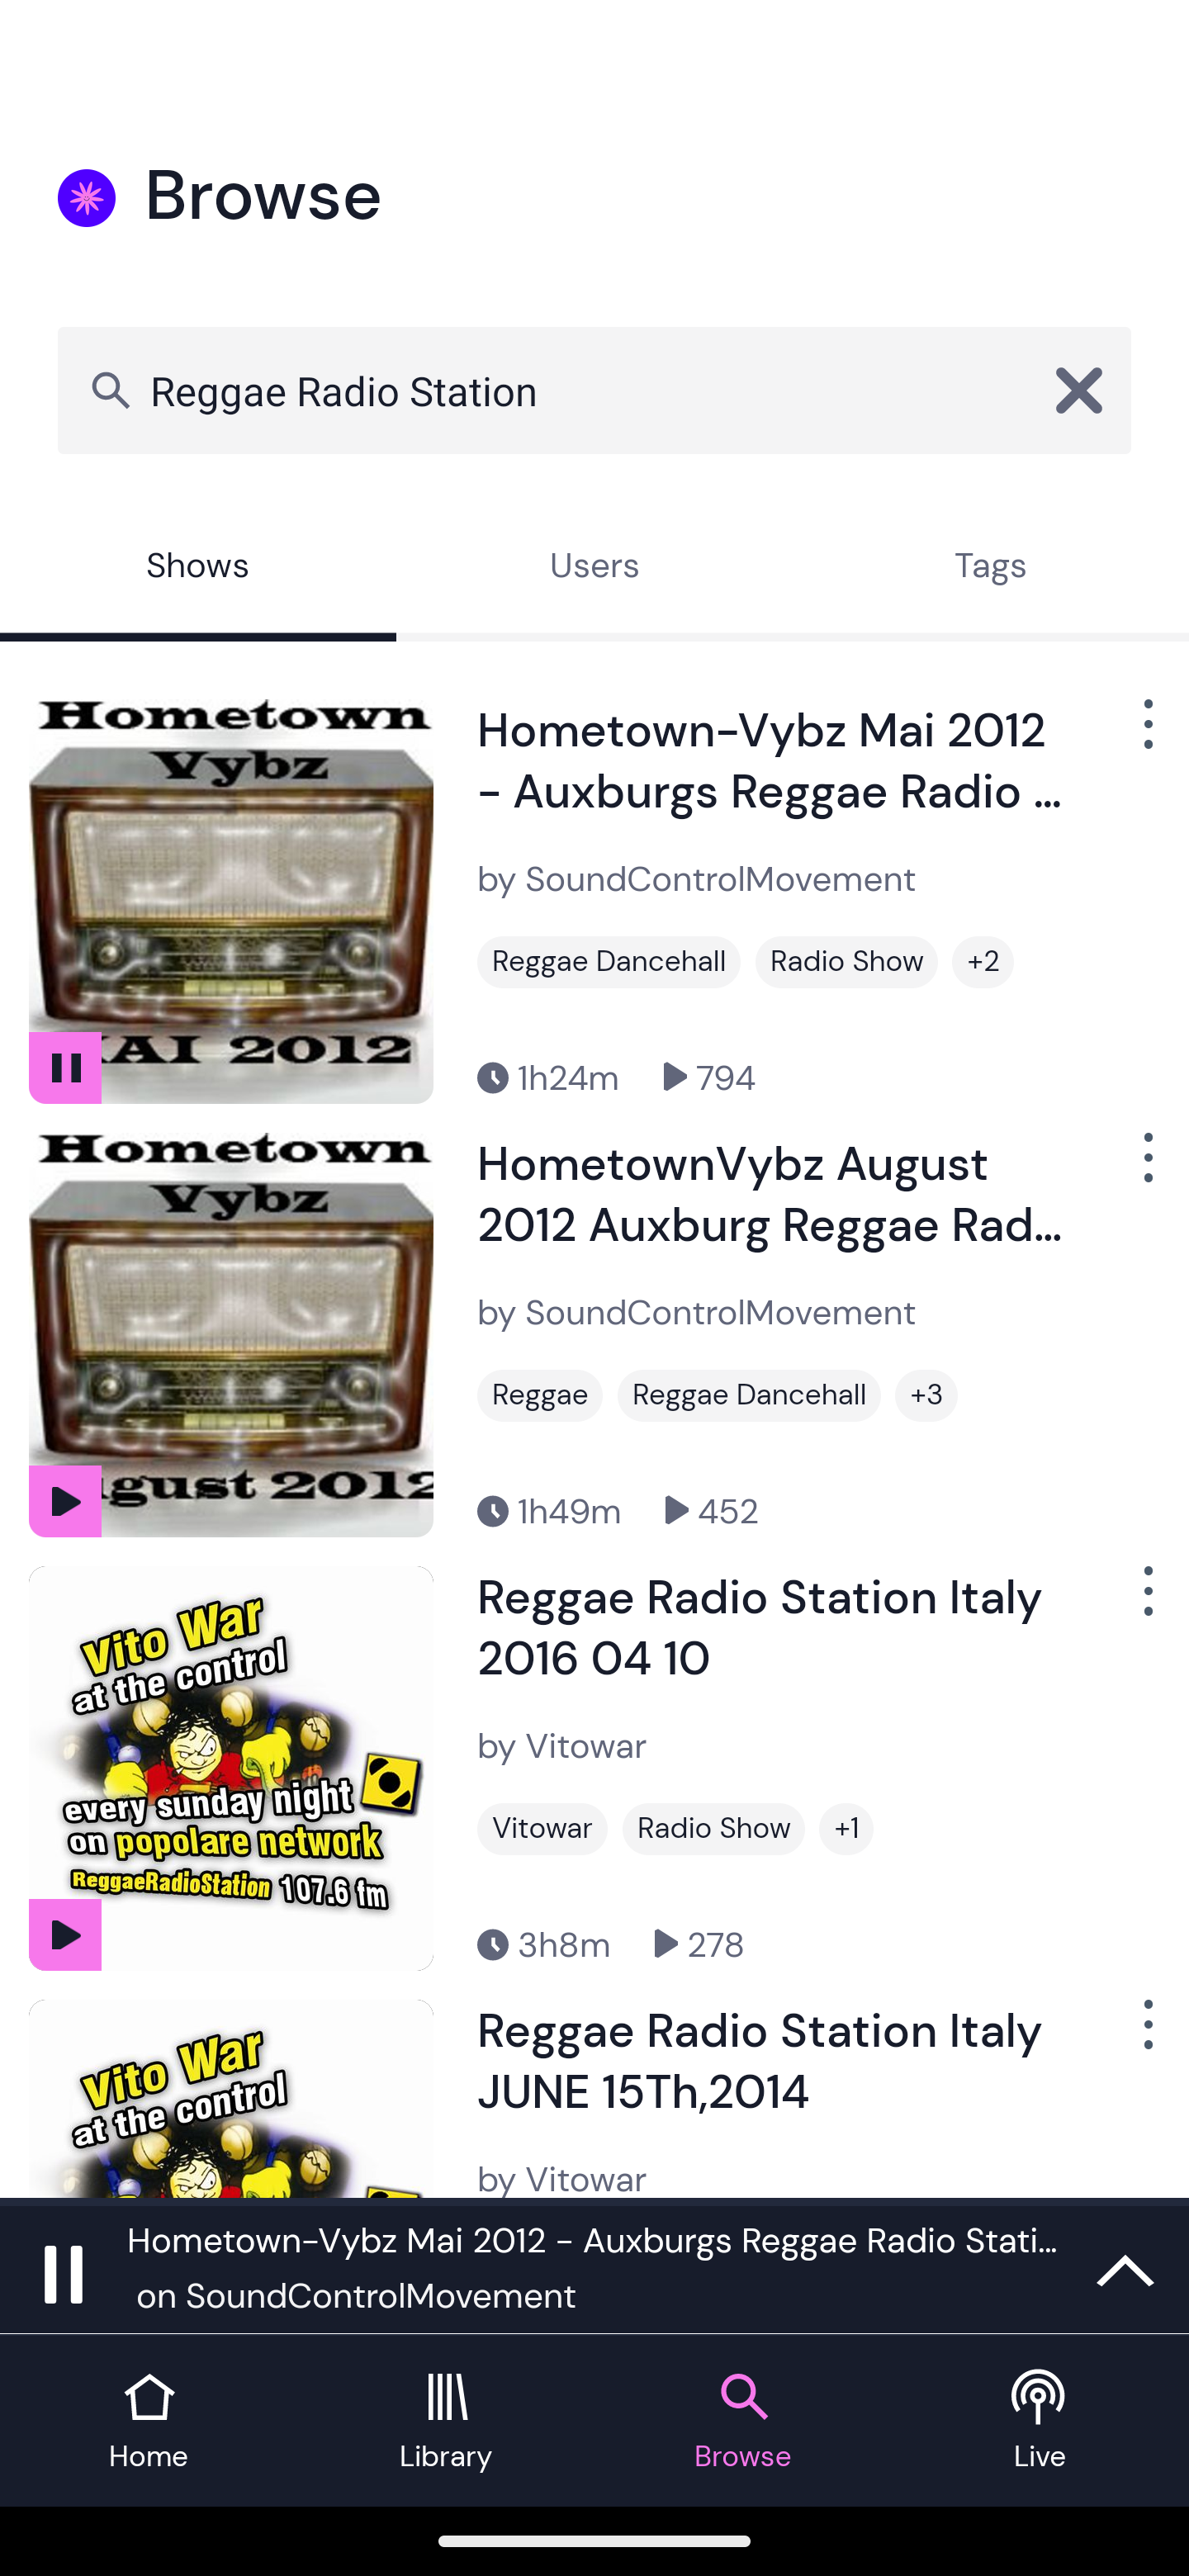 The image size is (1189, 2576). What do you see at coordinates (1040, 2421) in the screenshot?
I see `Live tab Live` at bounding box center [1040, 2421].